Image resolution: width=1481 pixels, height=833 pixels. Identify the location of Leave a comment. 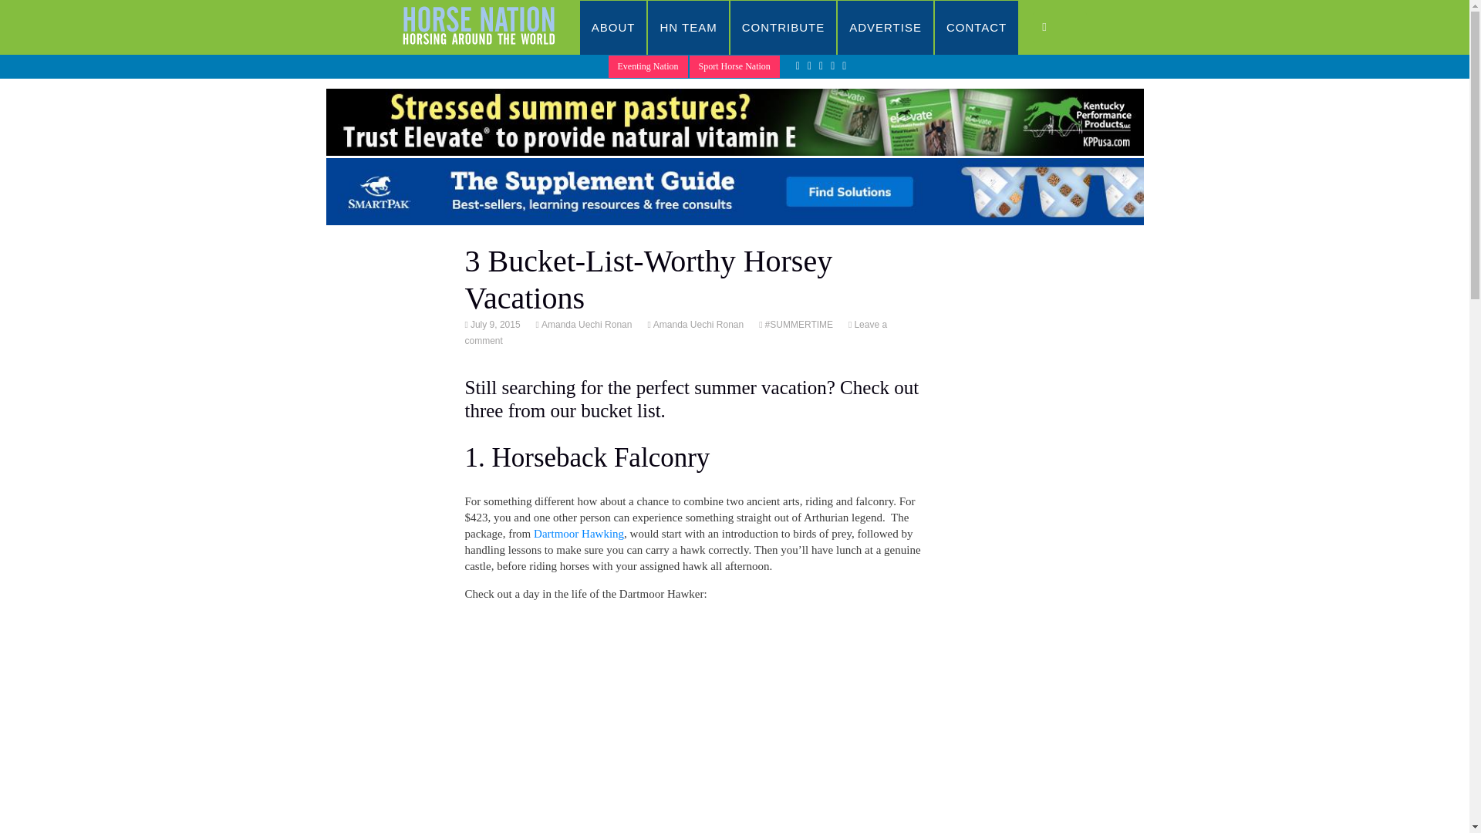
(676, 332).